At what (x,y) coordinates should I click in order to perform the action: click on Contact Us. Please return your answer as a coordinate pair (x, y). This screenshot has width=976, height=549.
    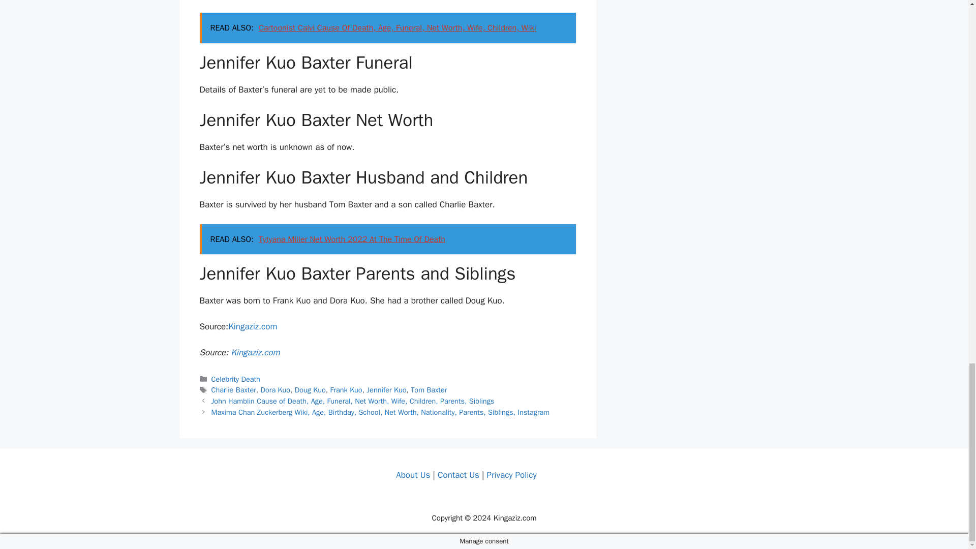
    Looking at the image, I should click on (458, 475).